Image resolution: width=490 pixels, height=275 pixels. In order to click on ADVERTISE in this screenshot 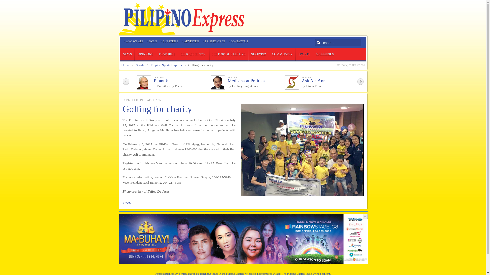, I will do `click(192, 41)`.